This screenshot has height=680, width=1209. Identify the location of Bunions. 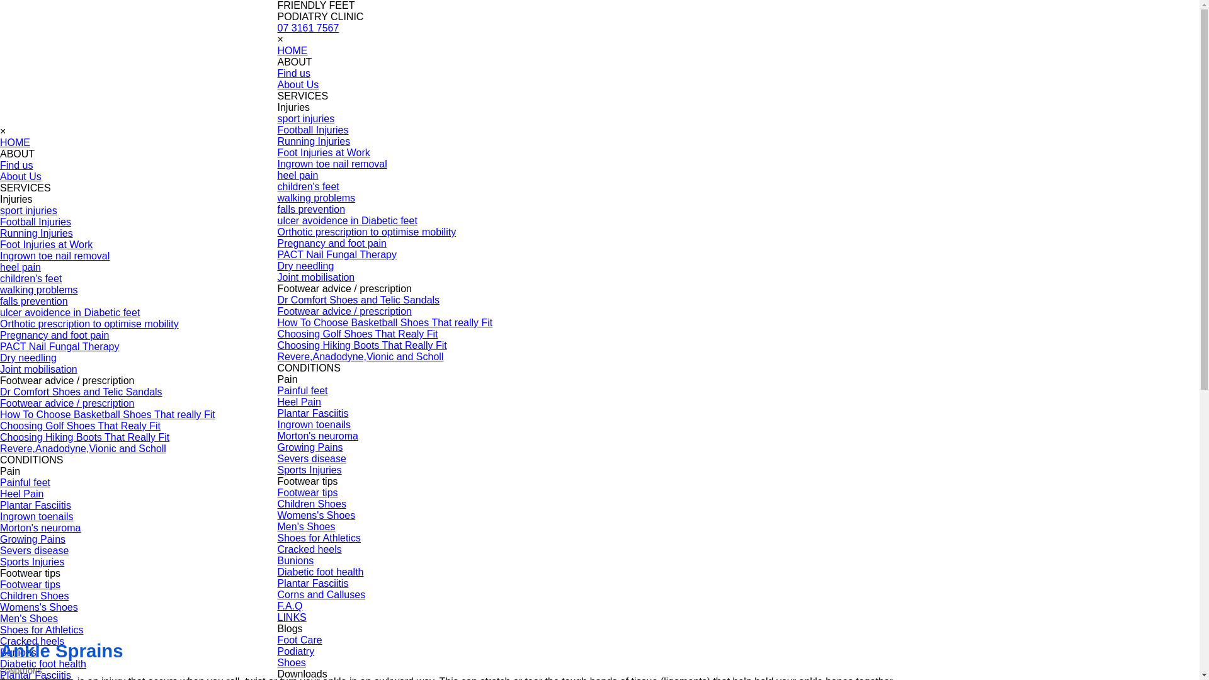
(295, 560).